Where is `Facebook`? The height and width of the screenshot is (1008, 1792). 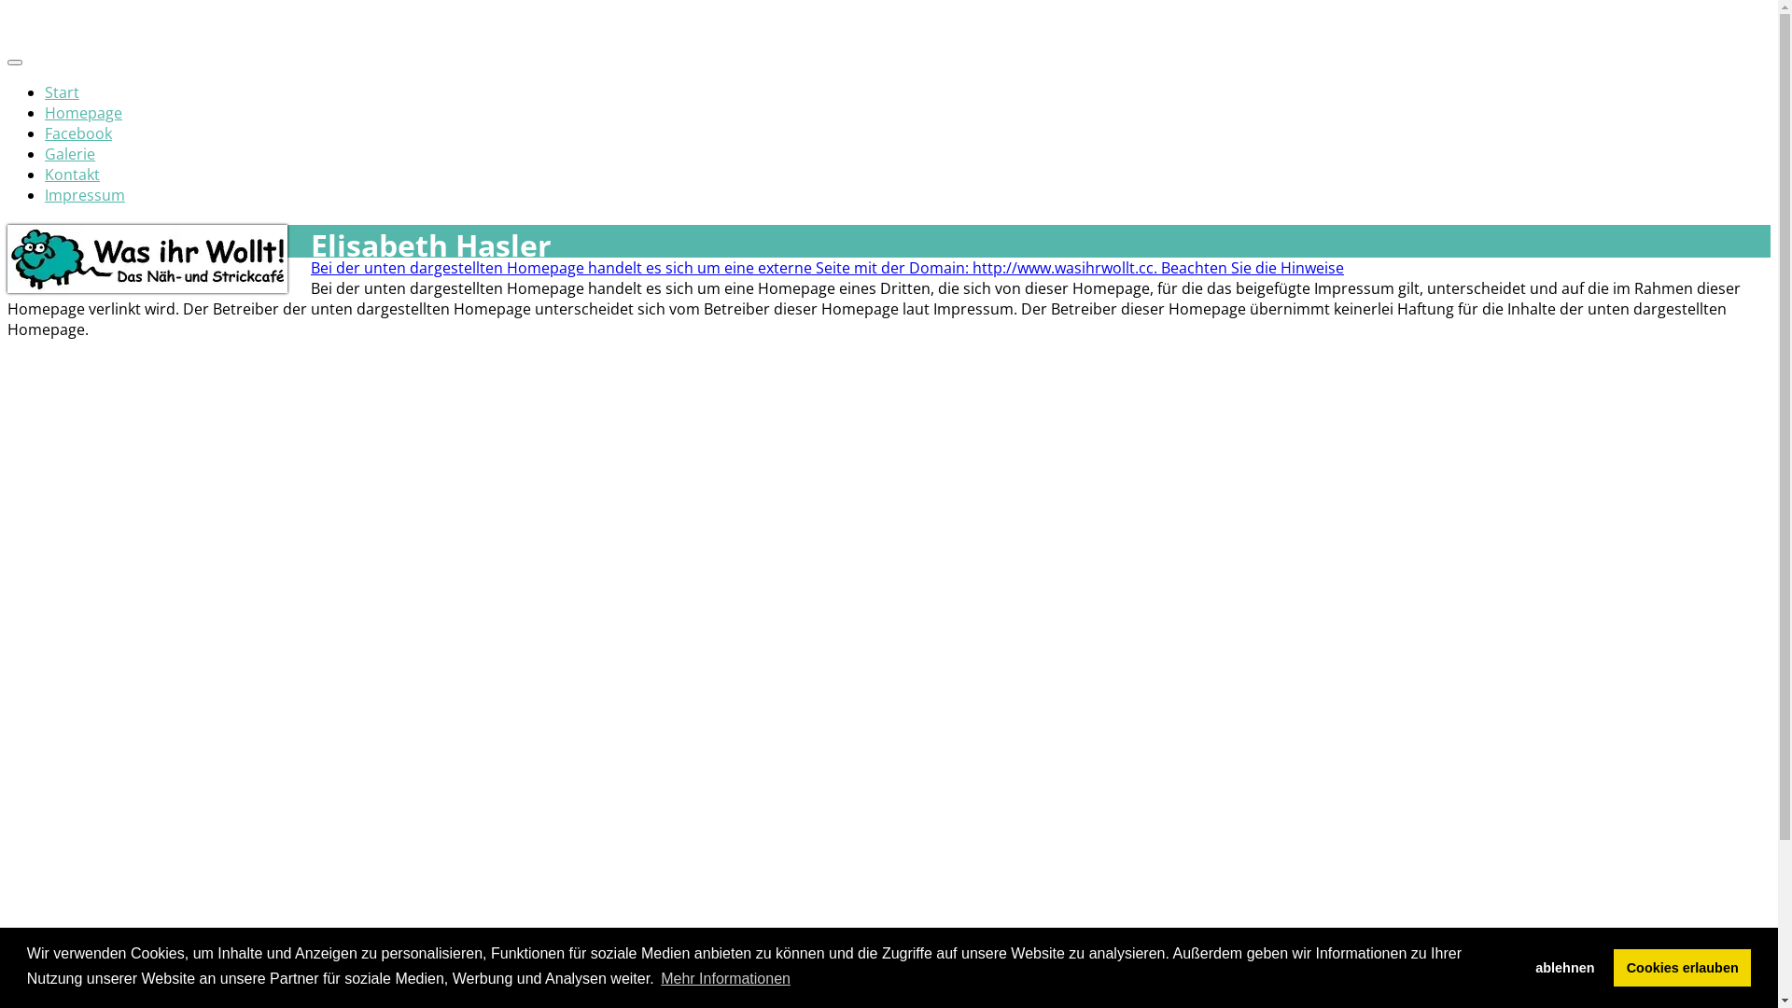 Facebook is located at coordinates (78, 133).